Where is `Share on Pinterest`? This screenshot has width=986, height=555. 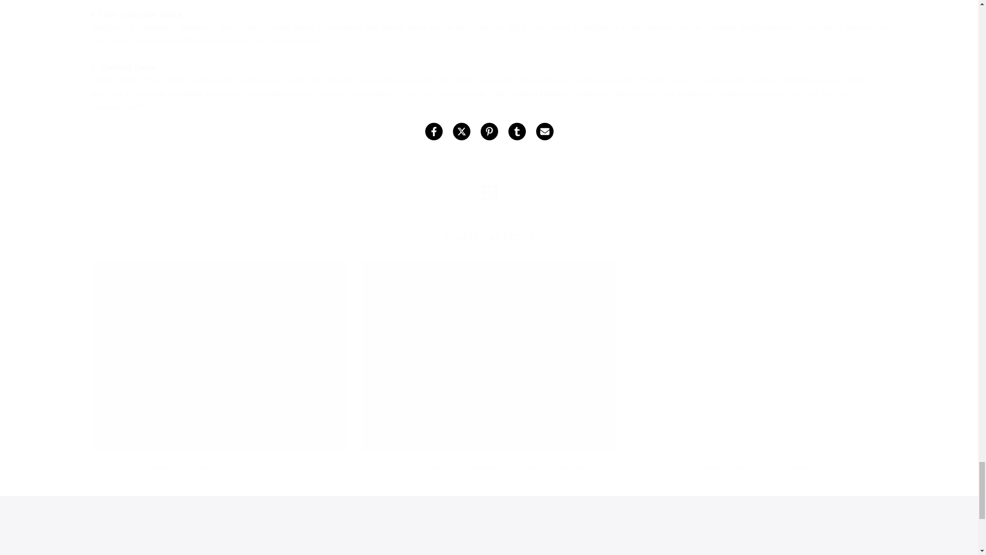
Share on Pinterest is located at coordinates (489, 131).